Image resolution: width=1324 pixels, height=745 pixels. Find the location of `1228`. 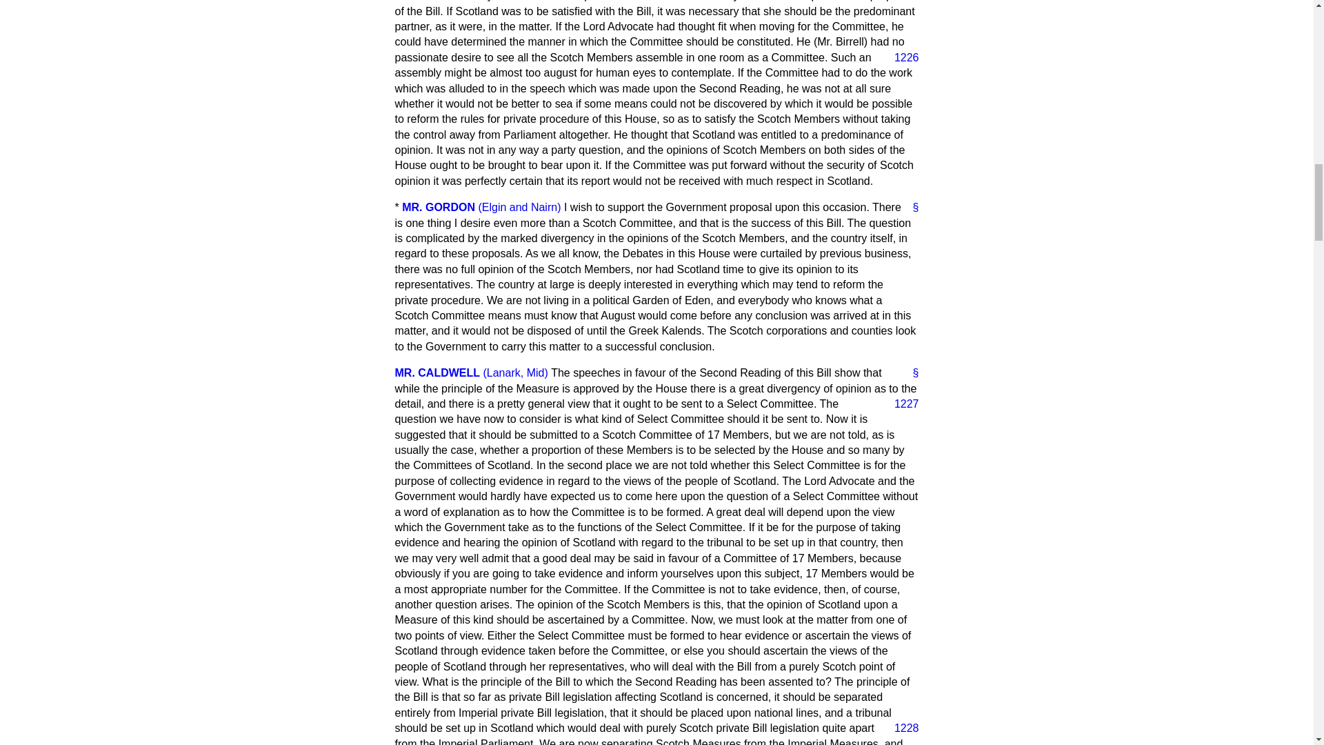

1228 is located at coordinates (901, 728).